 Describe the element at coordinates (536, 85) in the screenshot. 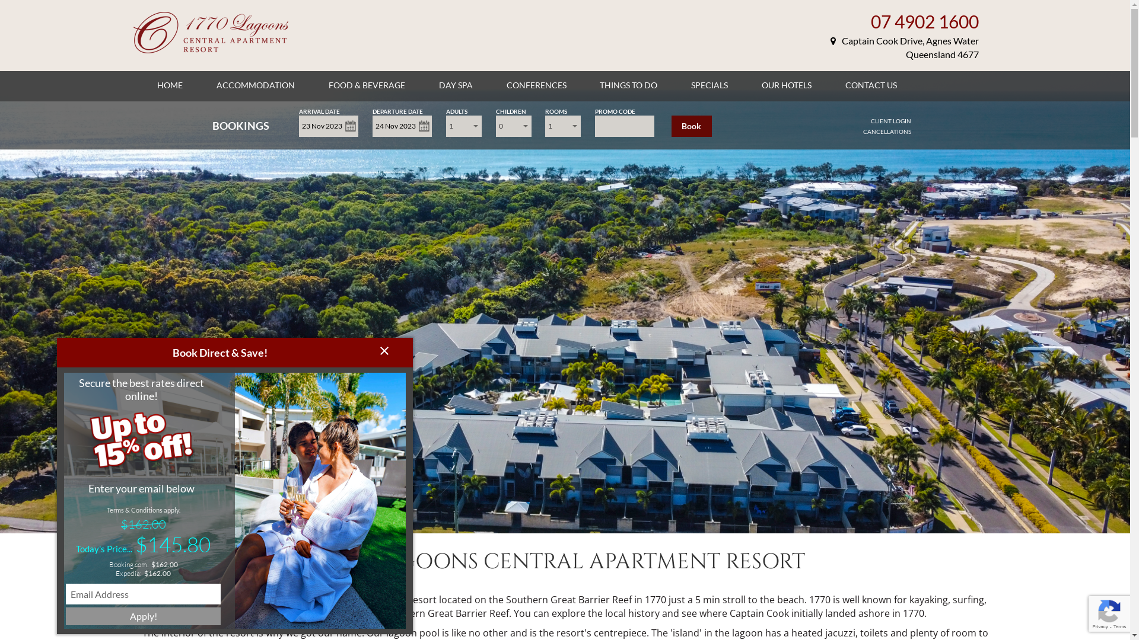

I see `CONFERENCES` at that location.